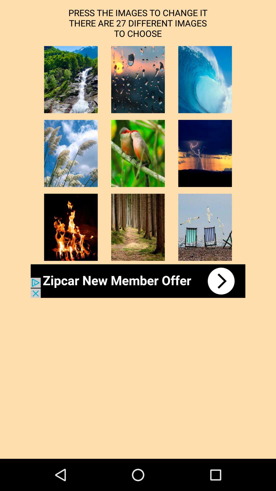  What do you see at coordinates (138, 153) in the screenshot?
I see `select this image` at bounding box center [138, 153].